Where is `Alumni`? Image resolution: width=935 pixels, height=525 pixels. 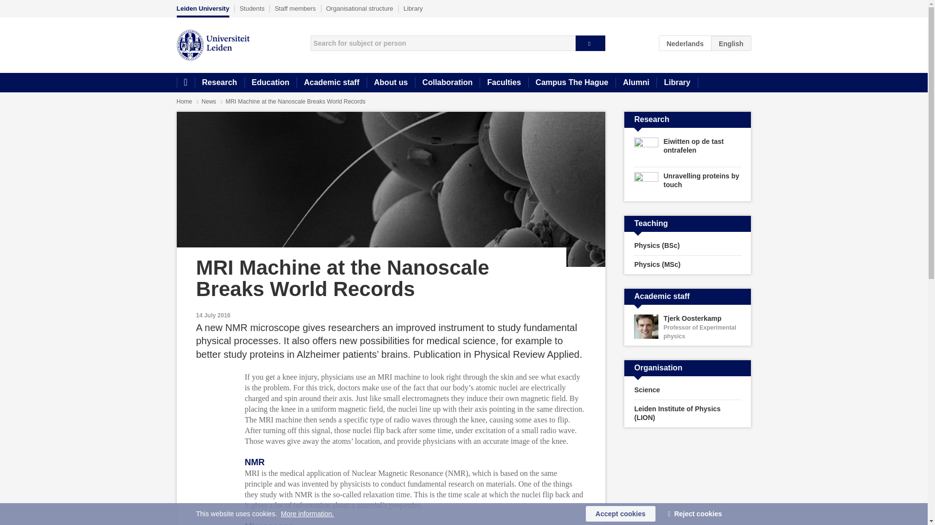
Alumni is located at coordinates (636, 83).